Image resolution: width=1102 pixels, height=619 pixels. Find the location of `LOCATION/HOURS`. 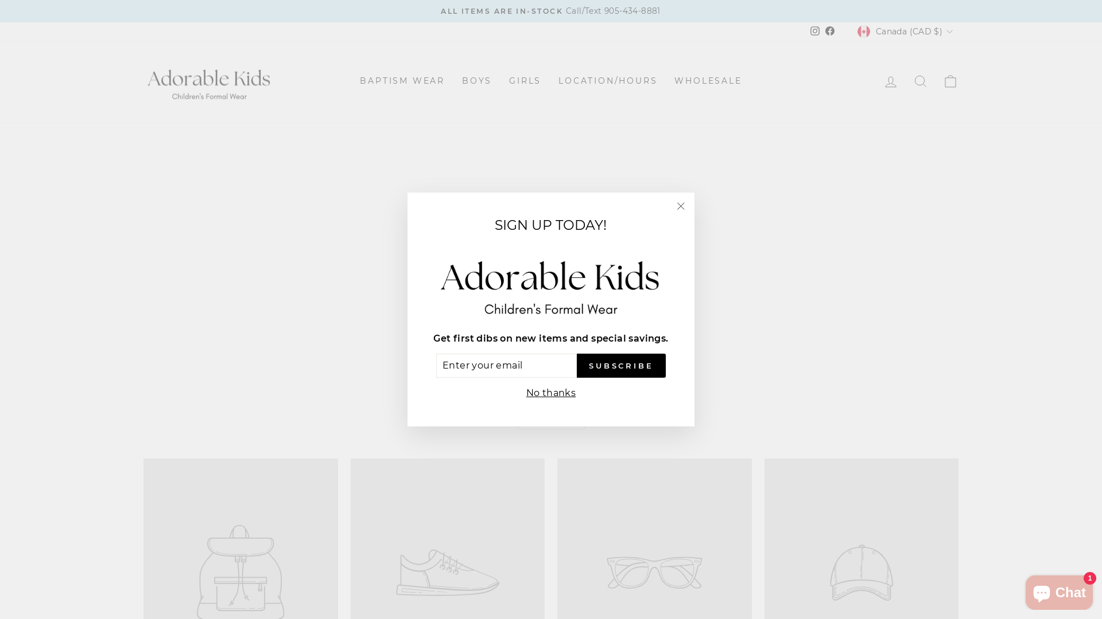

LOCATION/HOURS is located at coordinates (608, 81).